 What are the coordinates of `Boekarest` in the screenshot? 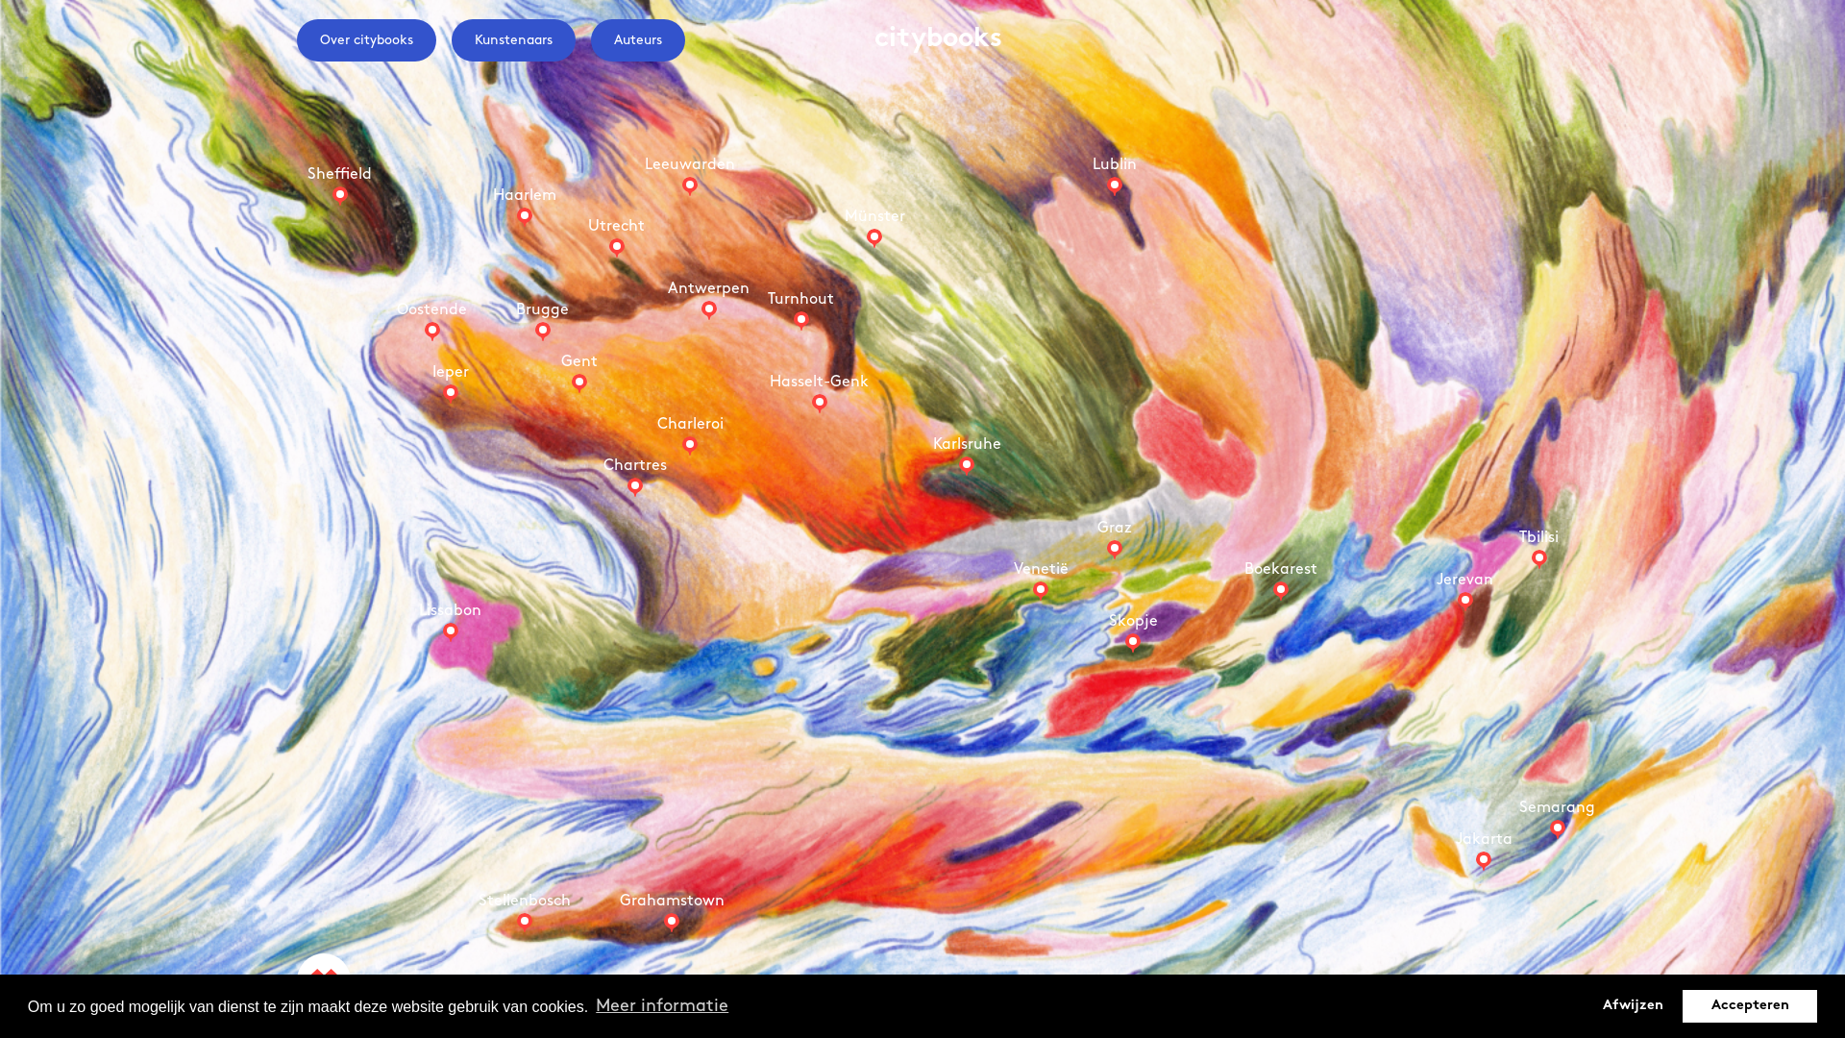 It's located at (1281, 591).